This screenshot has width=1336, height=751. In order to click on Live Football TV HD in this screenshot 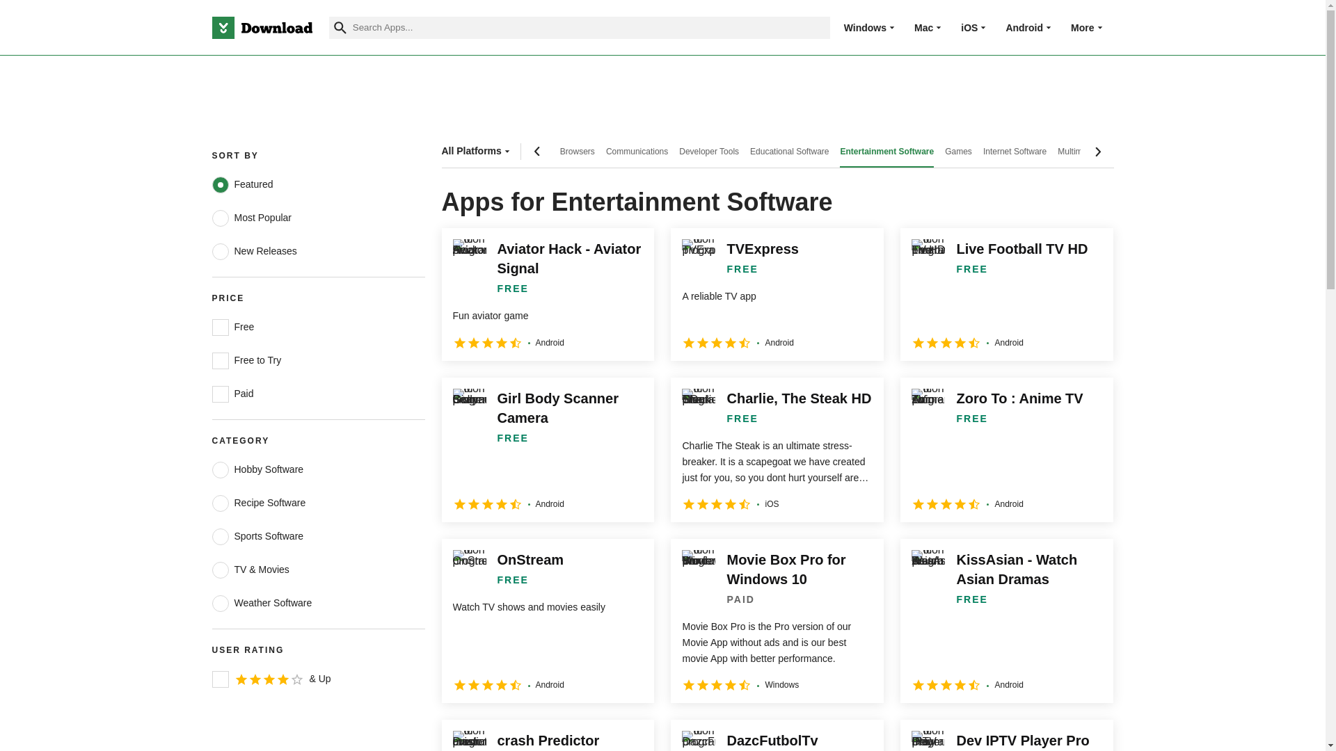, I will do `click(1006, 294)`.